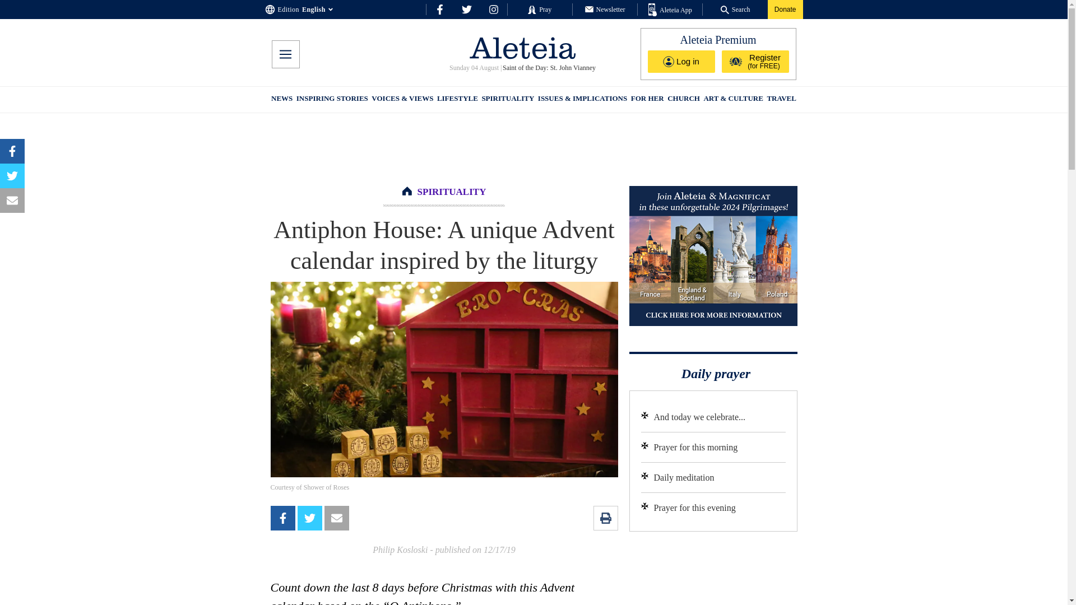 The height and width of the screenshot is (605, 1076). Describe the element at coordinates (647, 100) in the screenshot. I see `FOR HER` at that location.